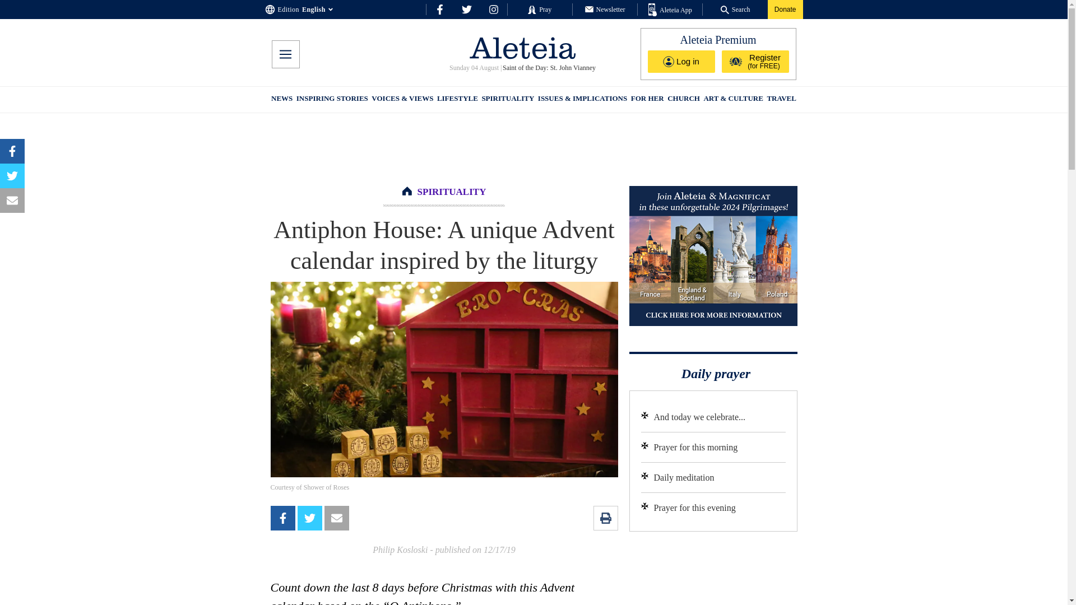 The height and width of the screenshot is (605, 1076). Describe the element at coordinates (647, 100) in the screenshot. I see `FOR HER` at that location.